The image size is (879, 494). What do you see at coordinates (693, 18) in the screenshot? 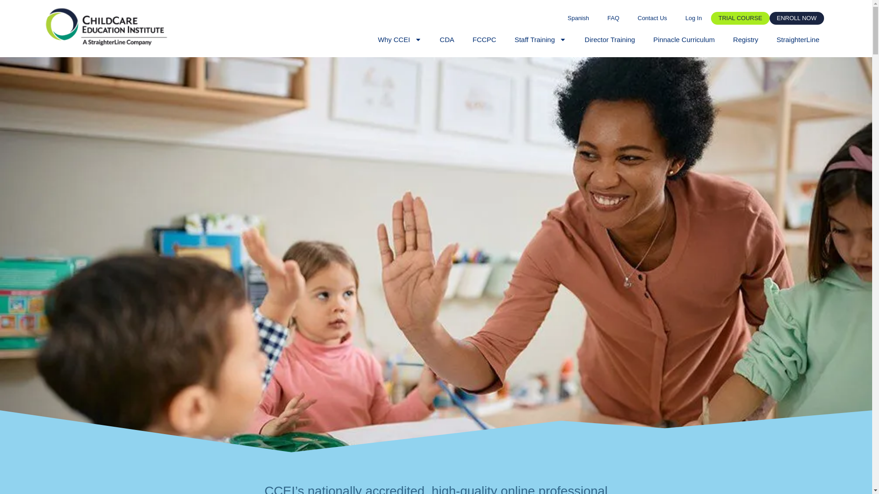
I see `Log In` at bounding box center [693, 18].